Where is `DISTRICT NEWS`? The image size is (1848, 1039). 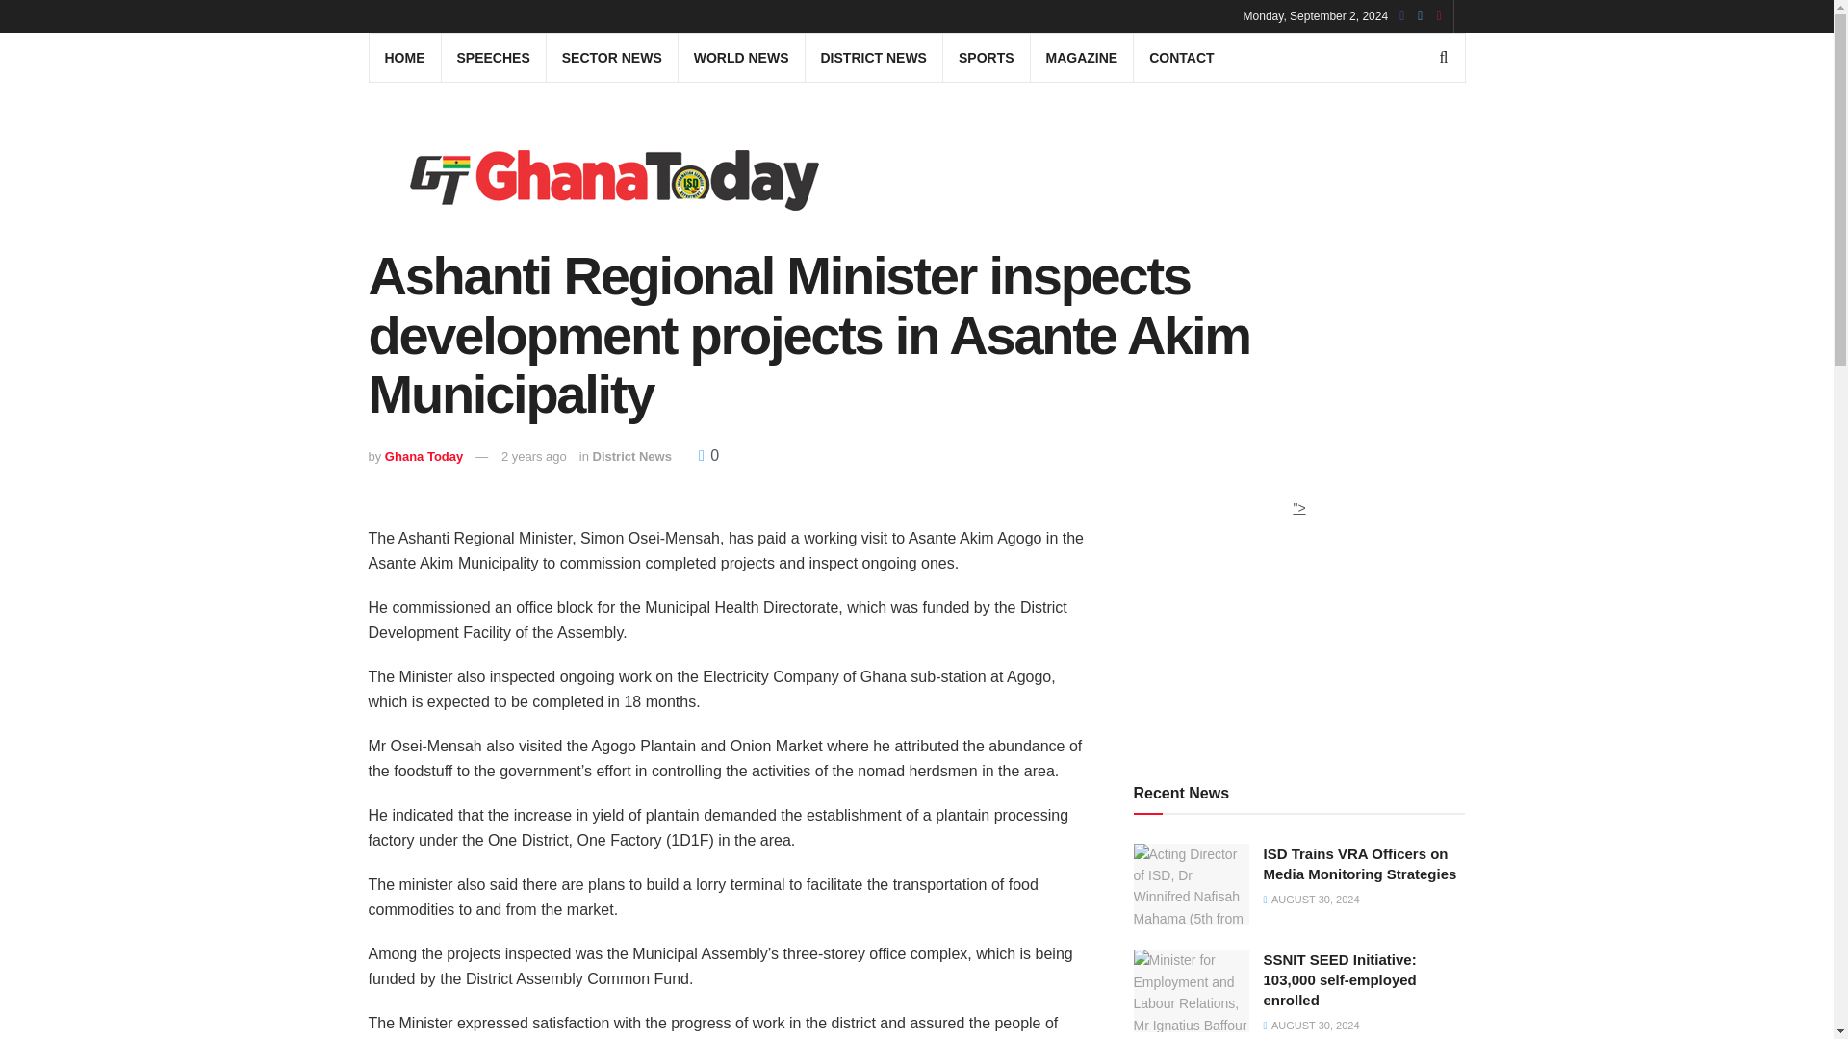
DISTRICT NEWS is located at coordinates (872, 58).